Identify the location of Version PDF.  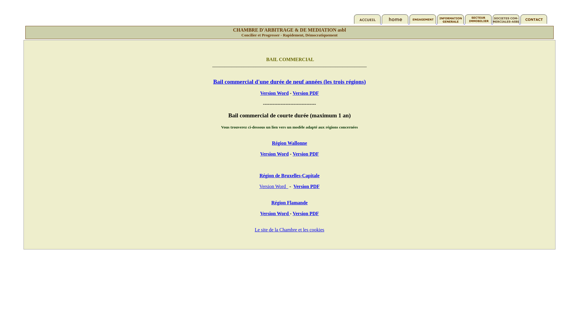
(306, 187).